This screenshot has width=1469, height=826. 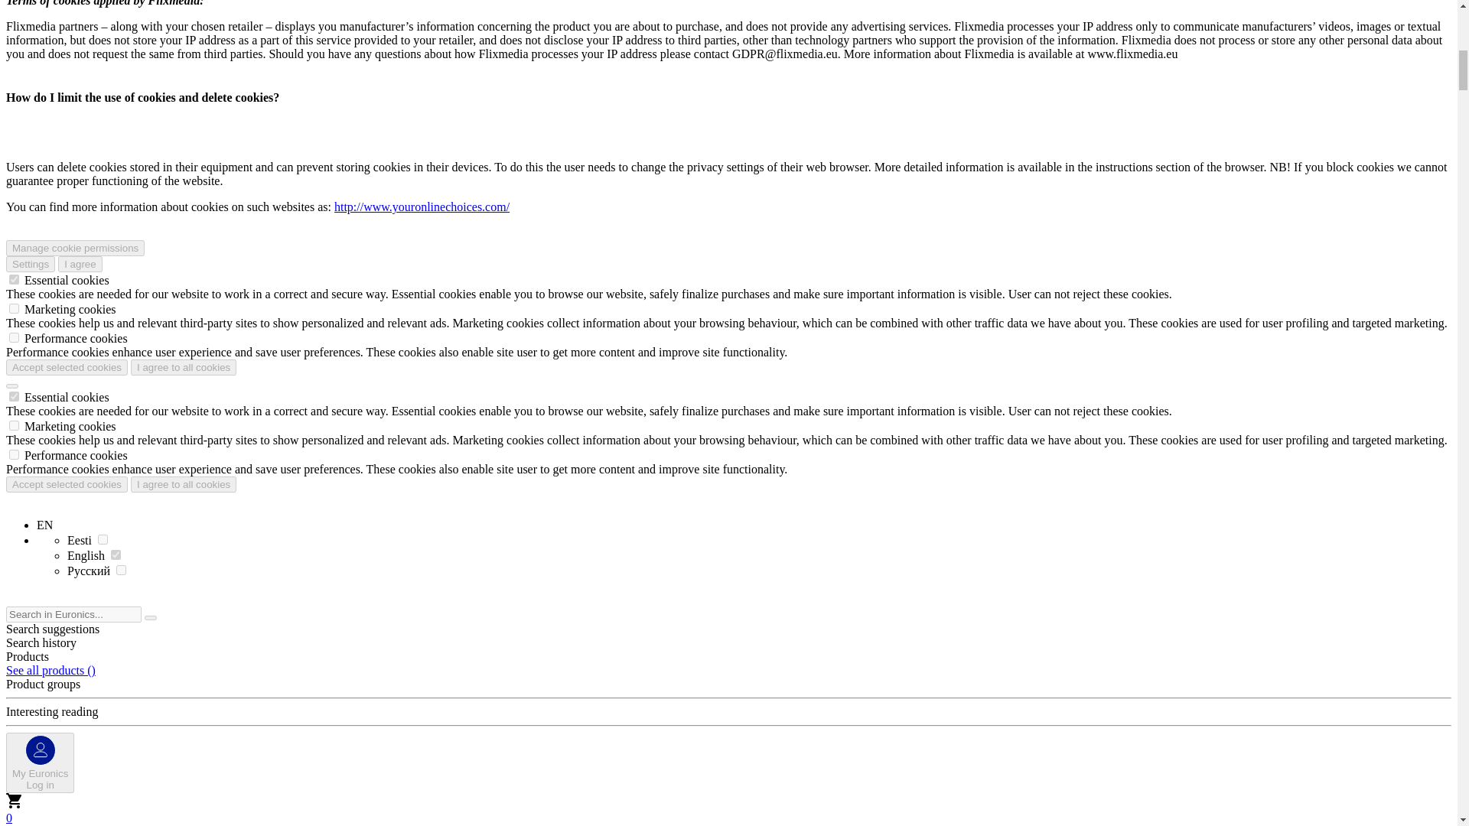 What do you see at coordinates (14, 309) in the screenshot?
I see `on` at bounding box center [14, 309].